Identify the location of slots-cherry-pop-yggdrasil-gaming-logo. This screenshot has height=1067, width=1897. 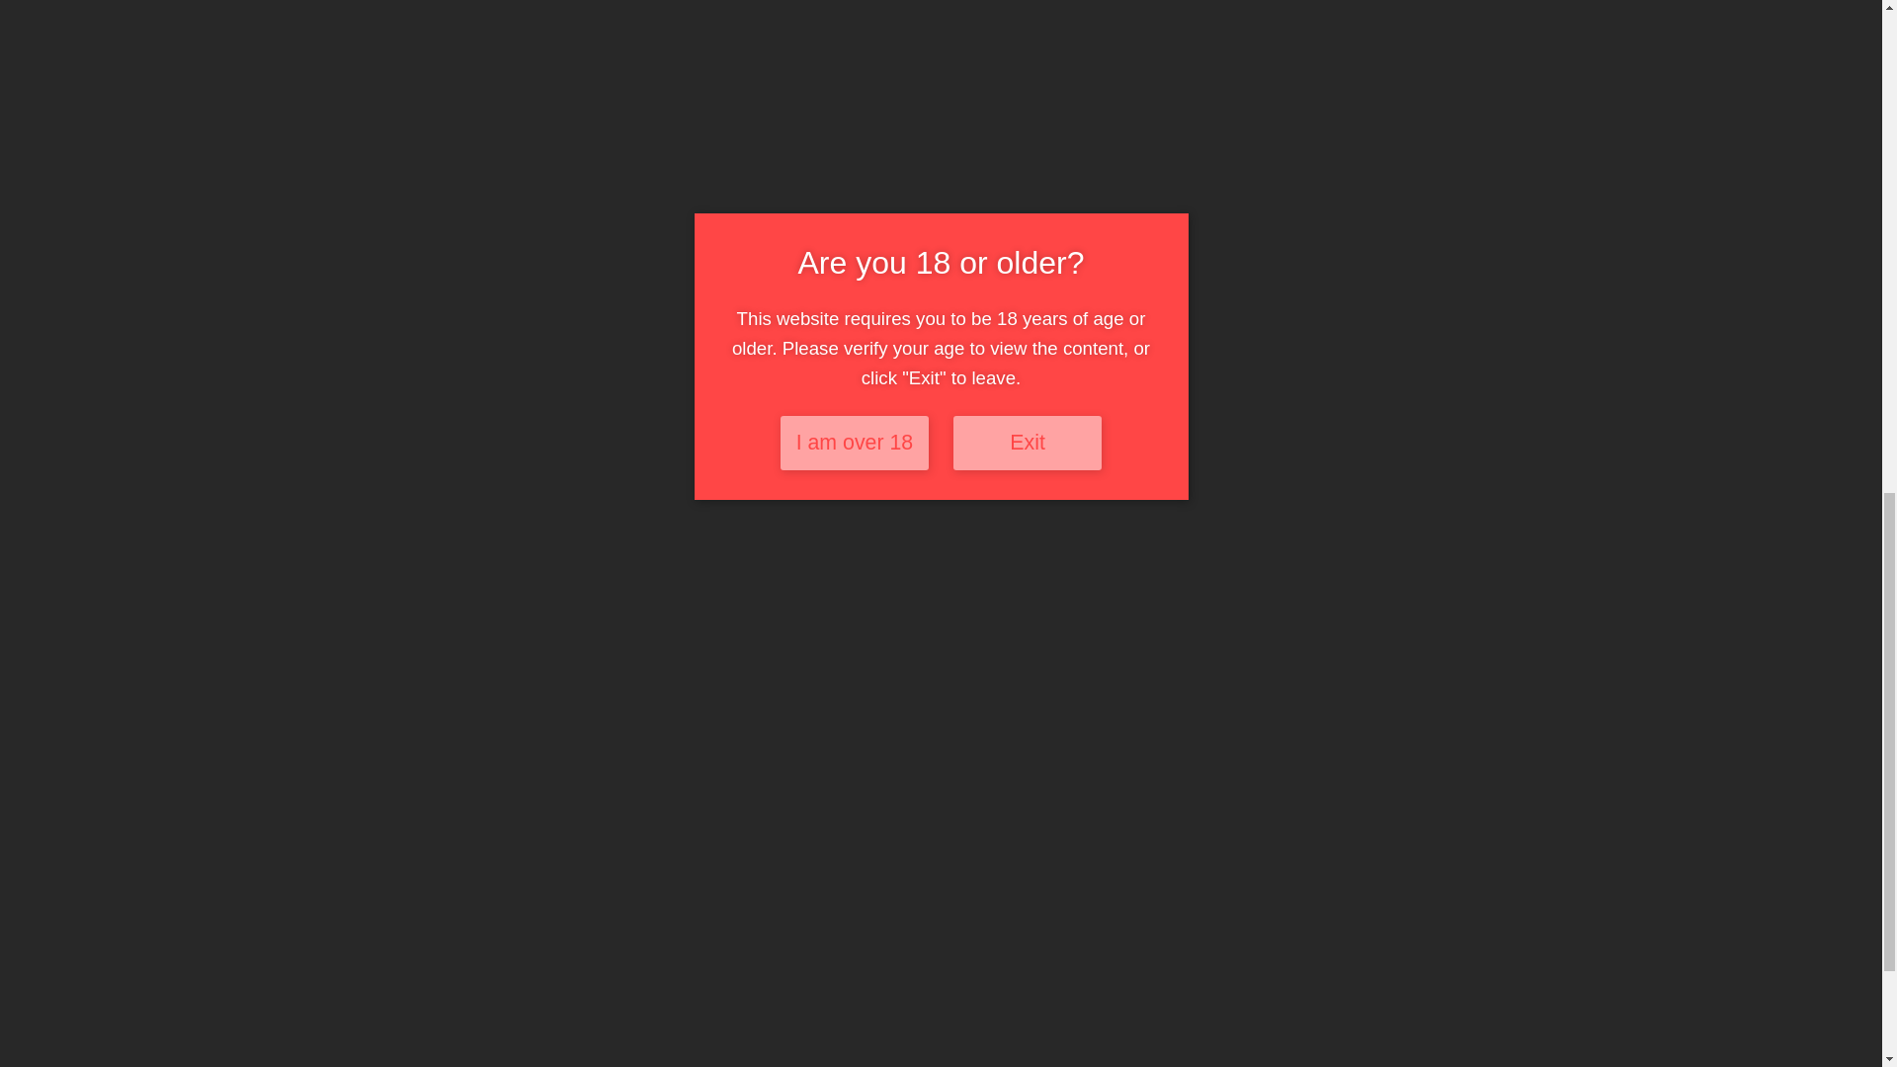
(1051, 522).